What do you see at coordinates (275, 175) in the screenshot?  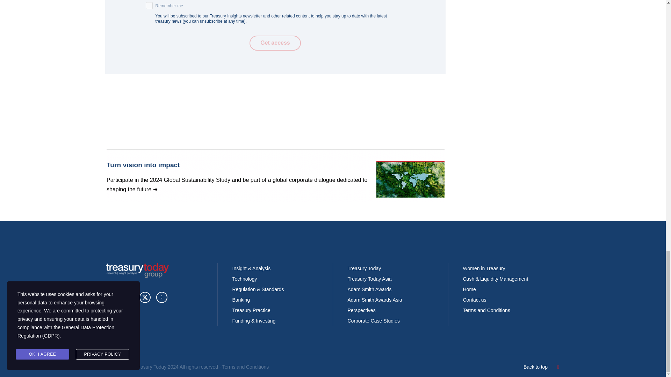 I see `3rd party ad content` at bounding box center [275, 175].